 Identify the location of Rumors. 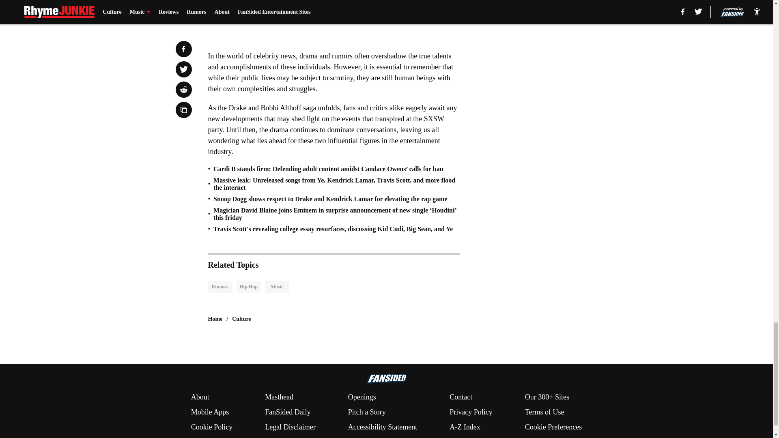
(220, 287).